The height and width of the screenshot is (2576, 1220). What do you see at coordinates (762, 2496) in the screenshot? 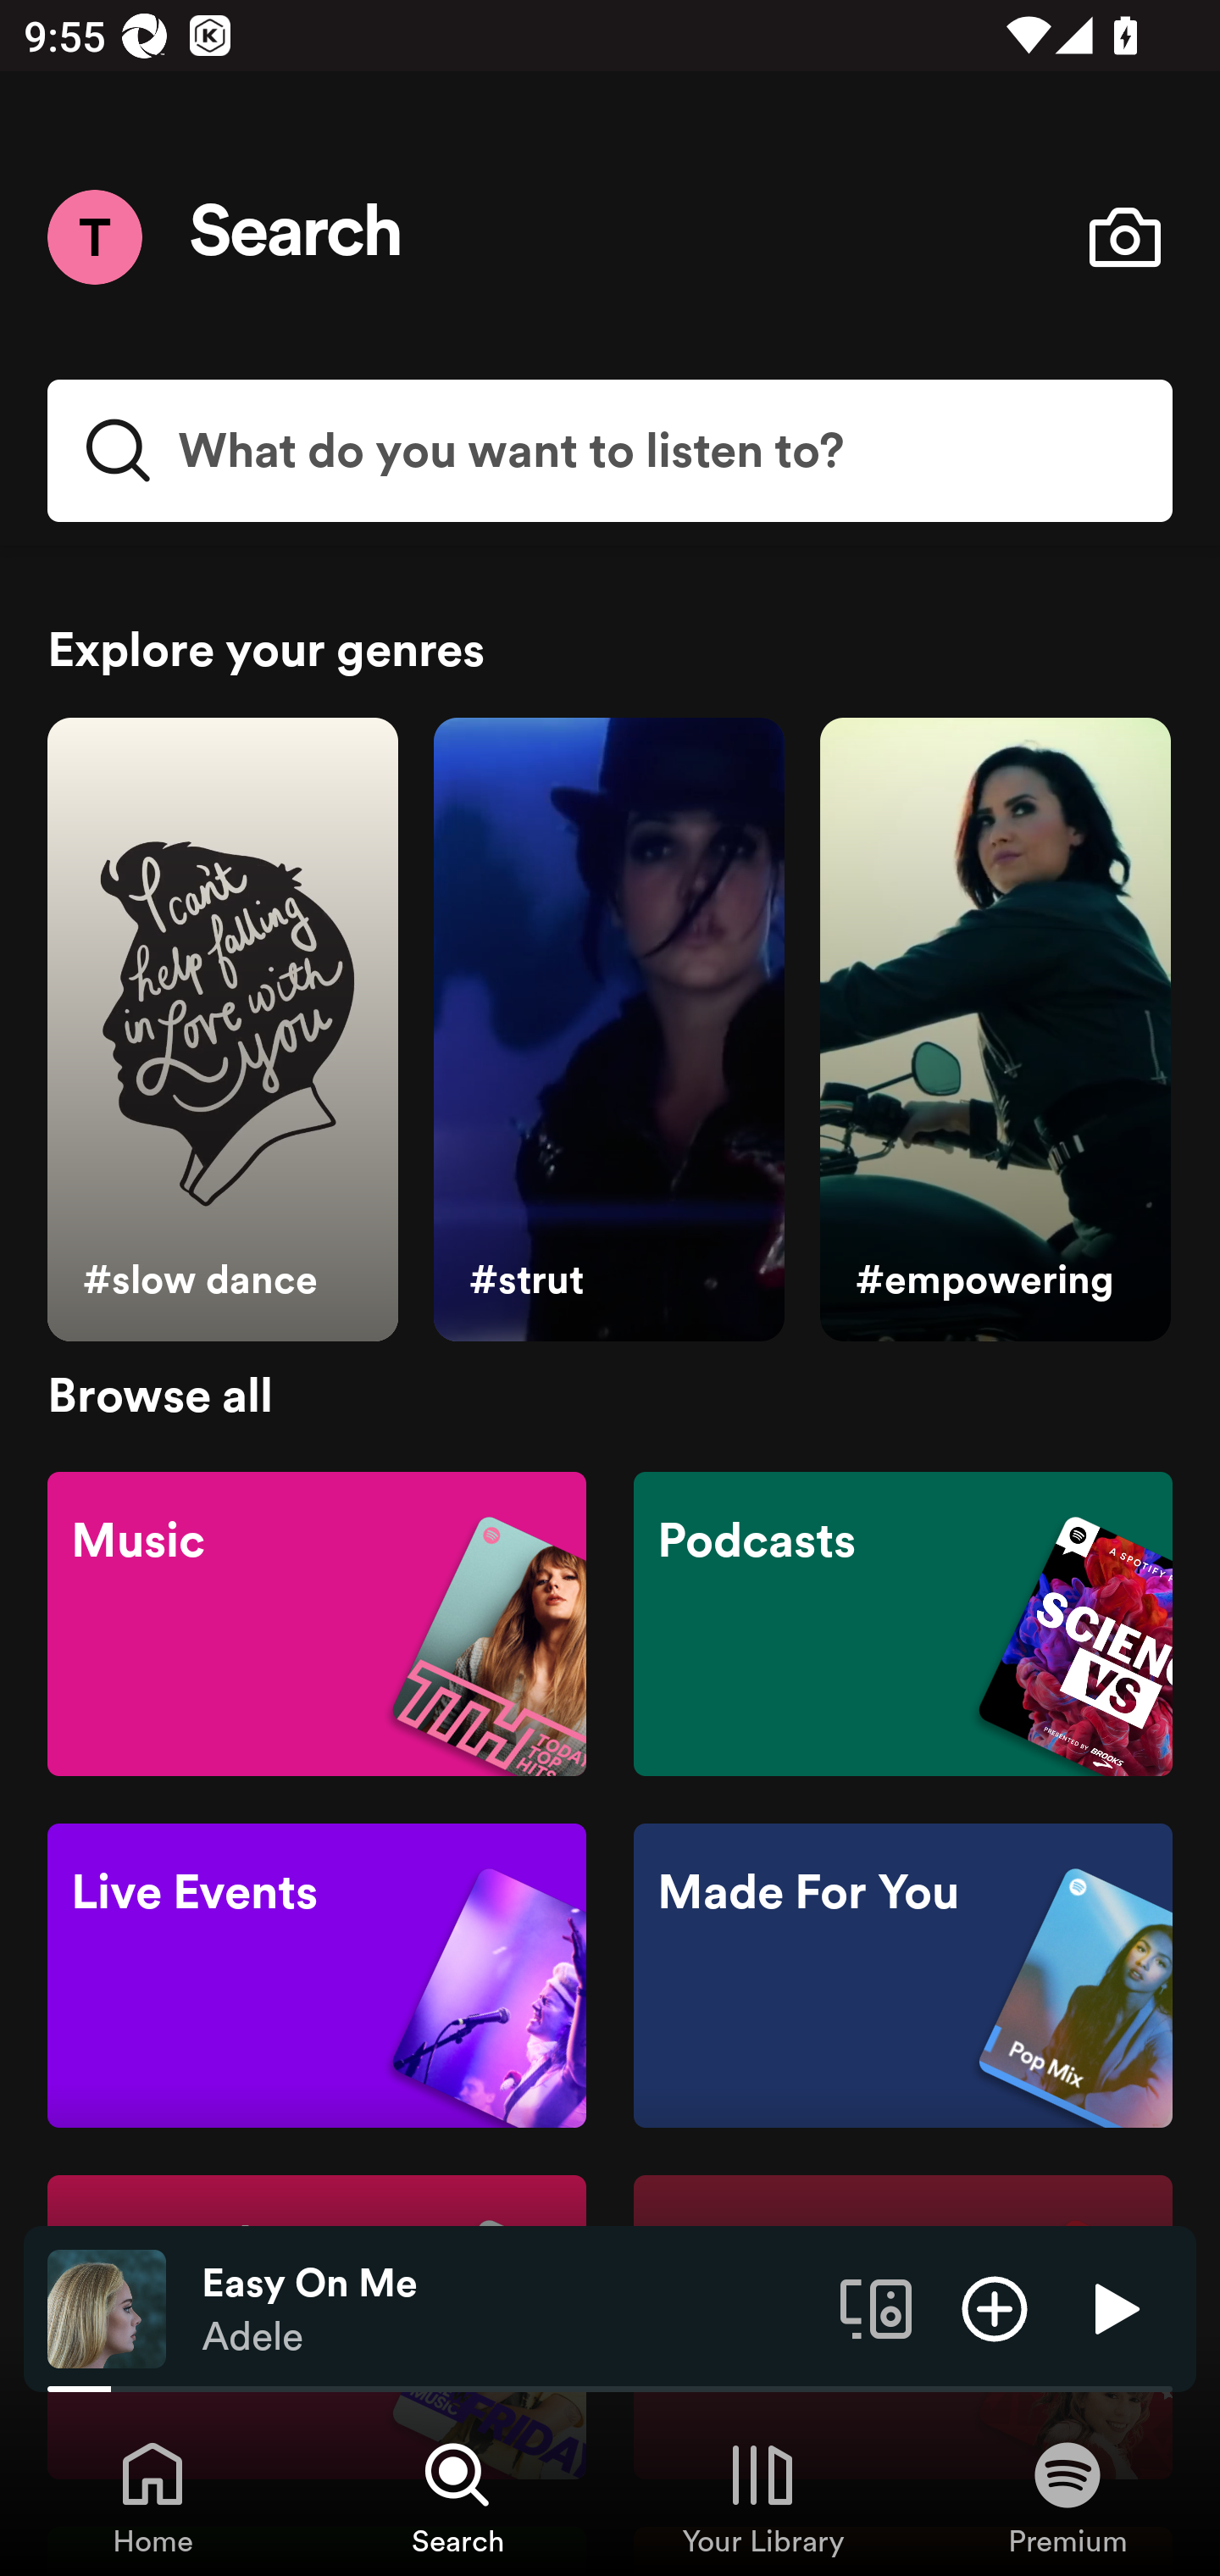
I see `Your Library, Tab 3 of 4 Your Library Your Library` at bounding box center [762, 2496].